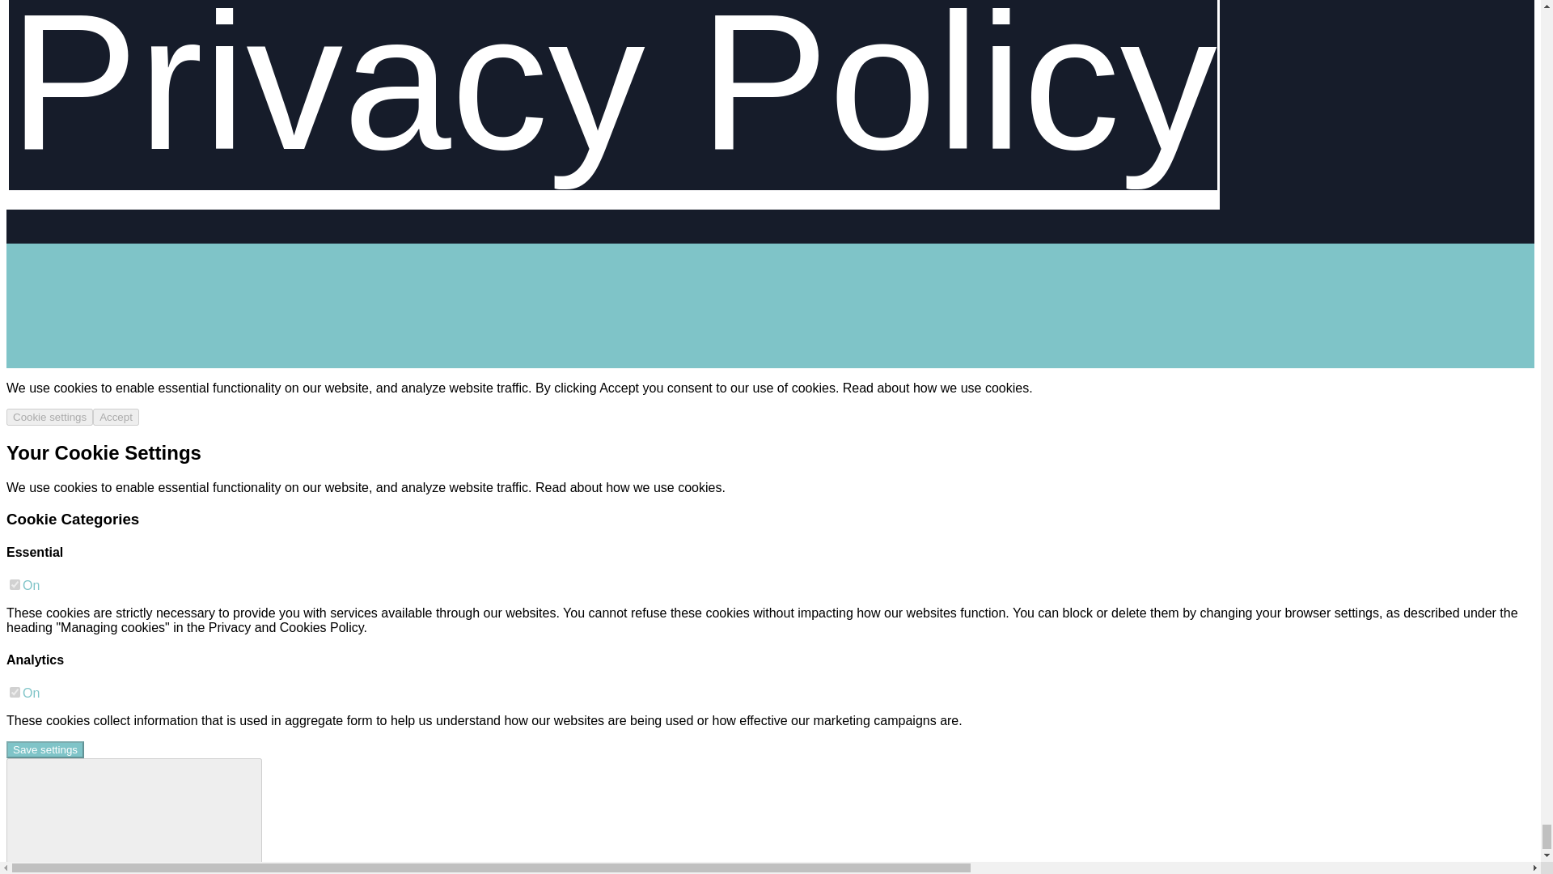 The width and height of the screenshot is (1553, 874). I want to click on Cookie settings, so click(49, 417).